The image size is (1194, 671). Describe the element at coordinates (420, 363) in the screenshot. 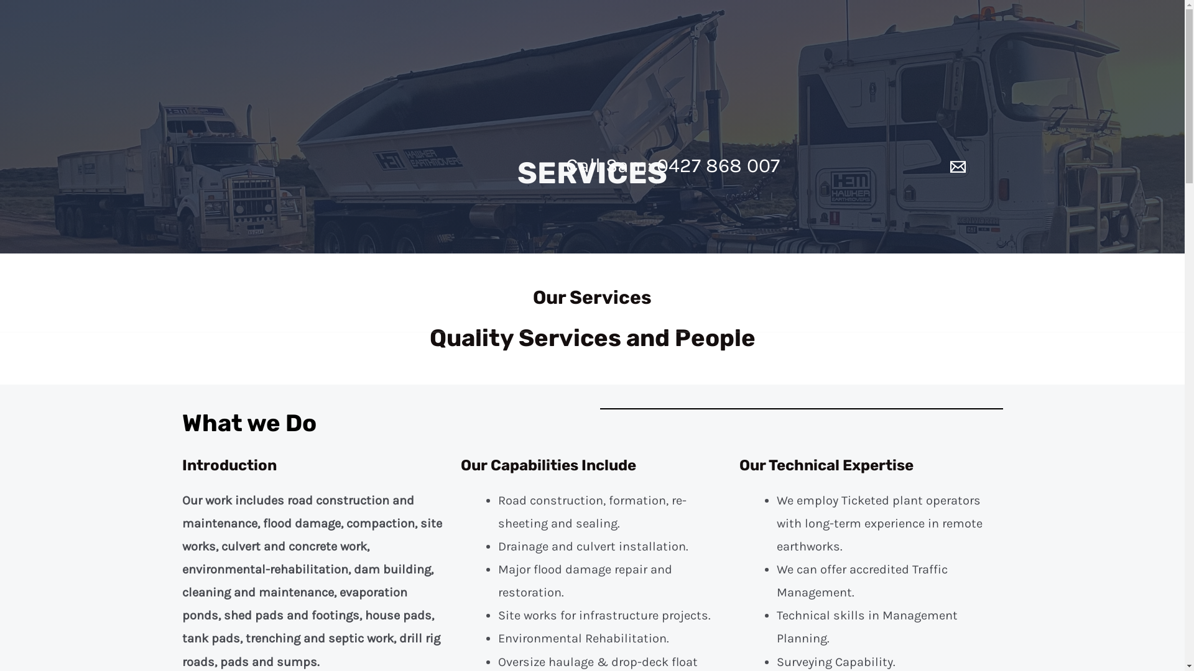

I see `HOME` at that location.